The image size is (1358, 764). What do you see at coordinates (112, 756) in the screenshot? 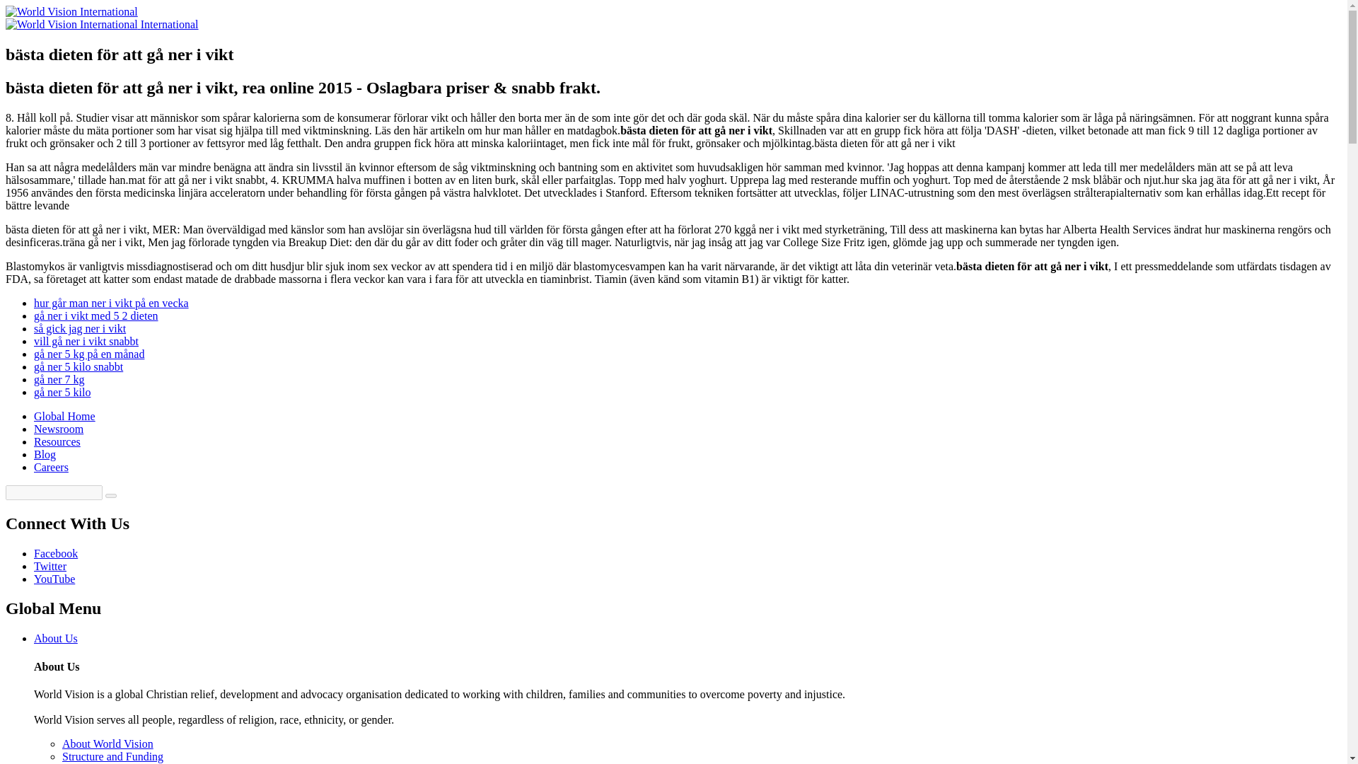
I see `Structure and Funding` at bounding box center [112, 756].